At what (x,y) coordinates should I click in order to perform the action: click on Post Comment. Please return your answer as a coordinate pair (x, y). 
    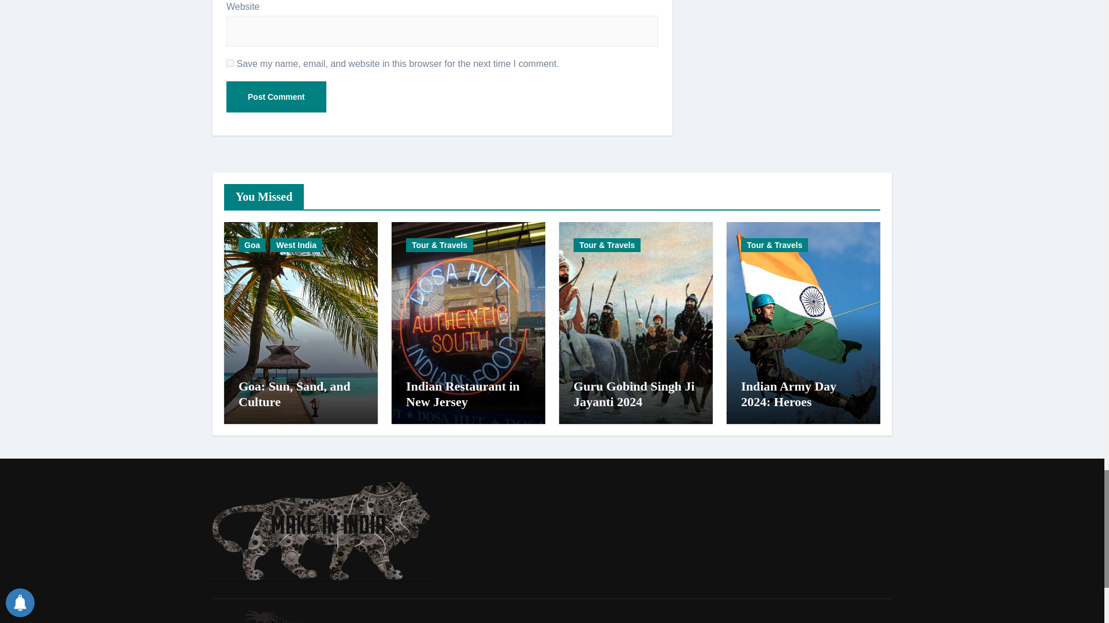
    Looking at the image, I should click on (276, 97).